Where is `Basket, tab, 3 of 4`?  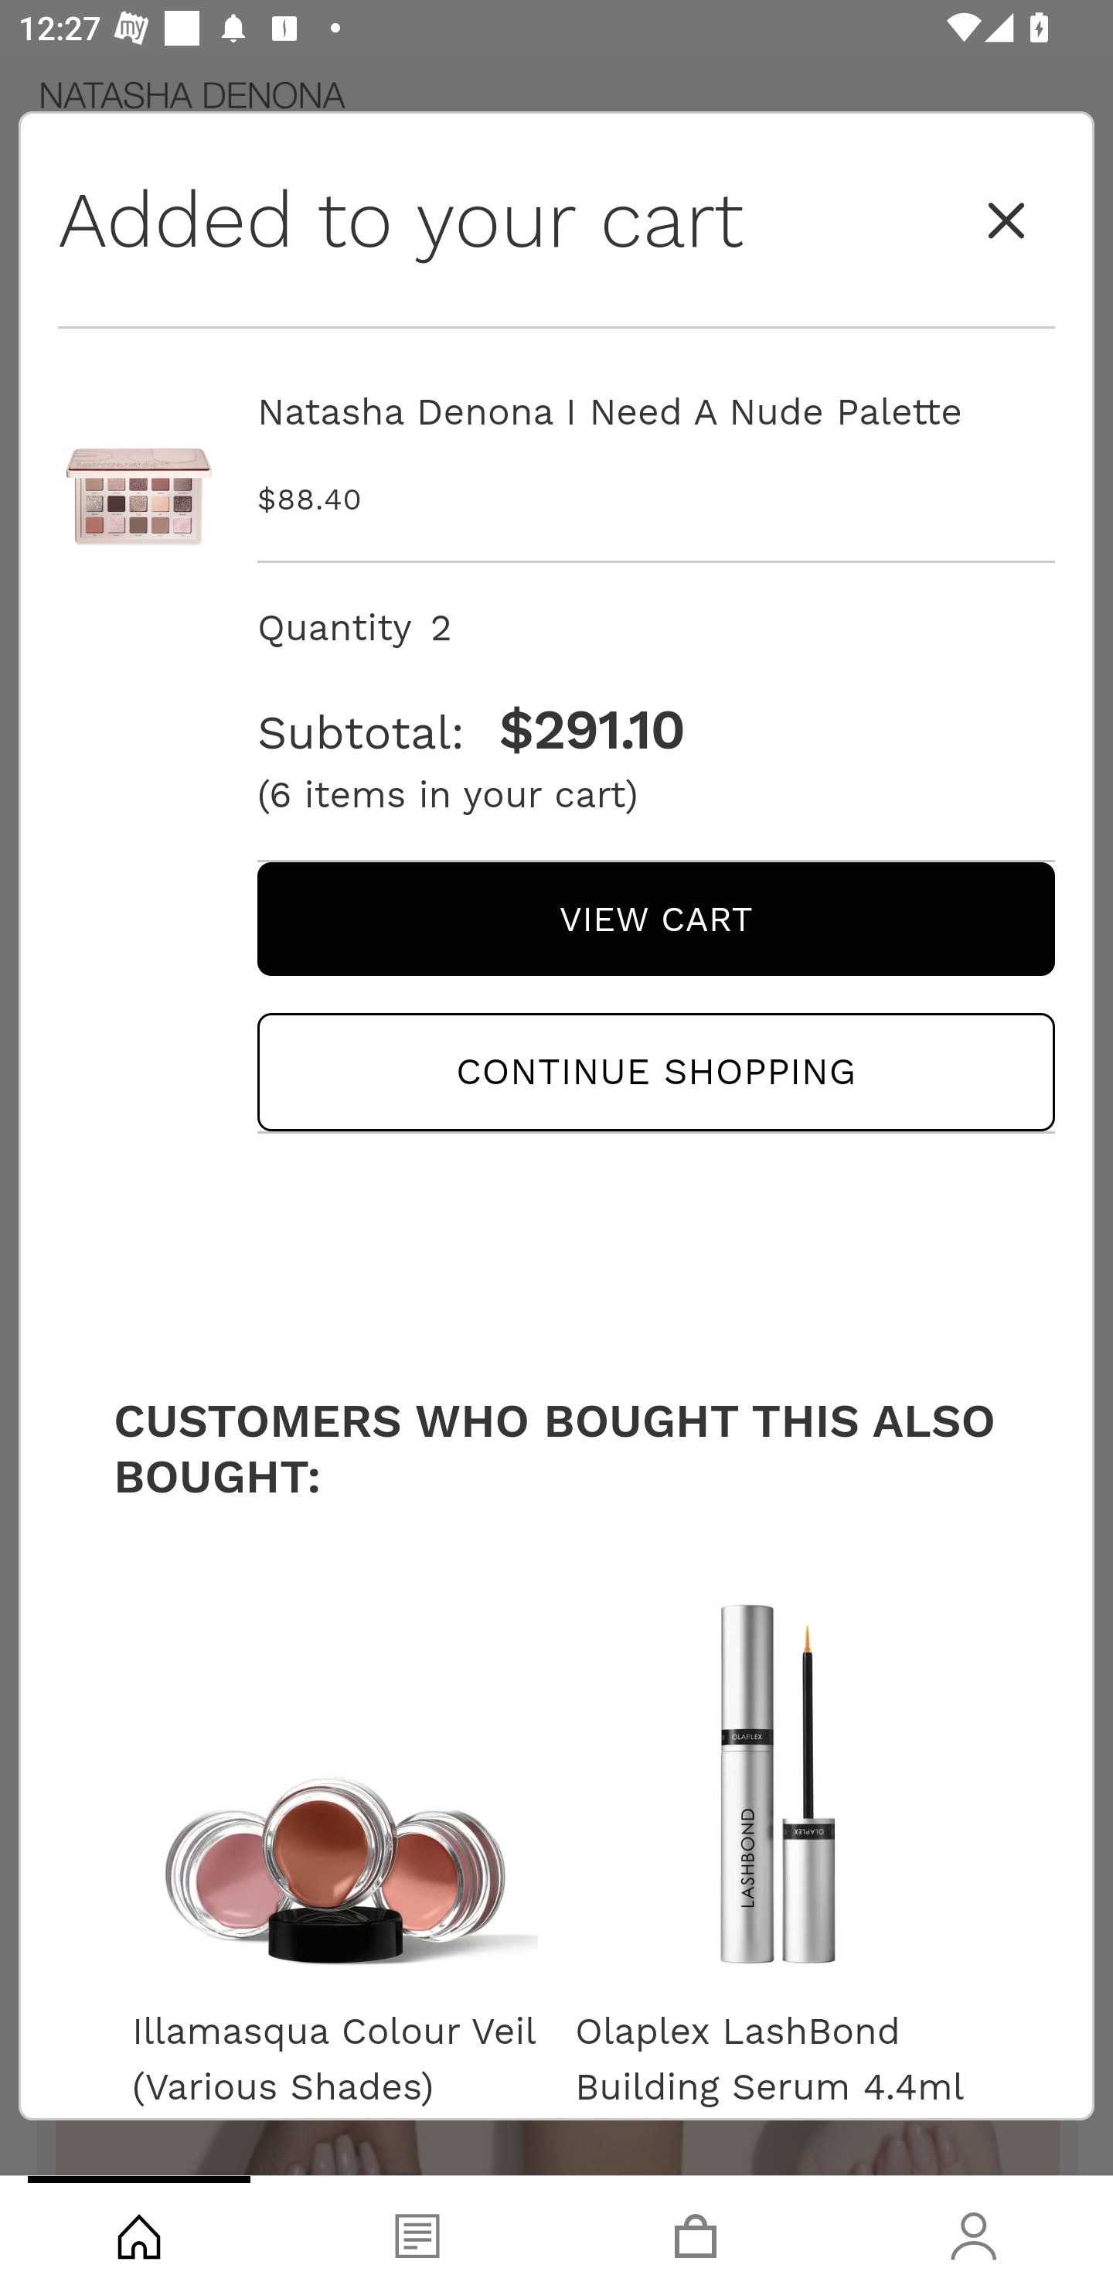
Basket, tab, 3 of 4 is located at coordinates (696, 2233).